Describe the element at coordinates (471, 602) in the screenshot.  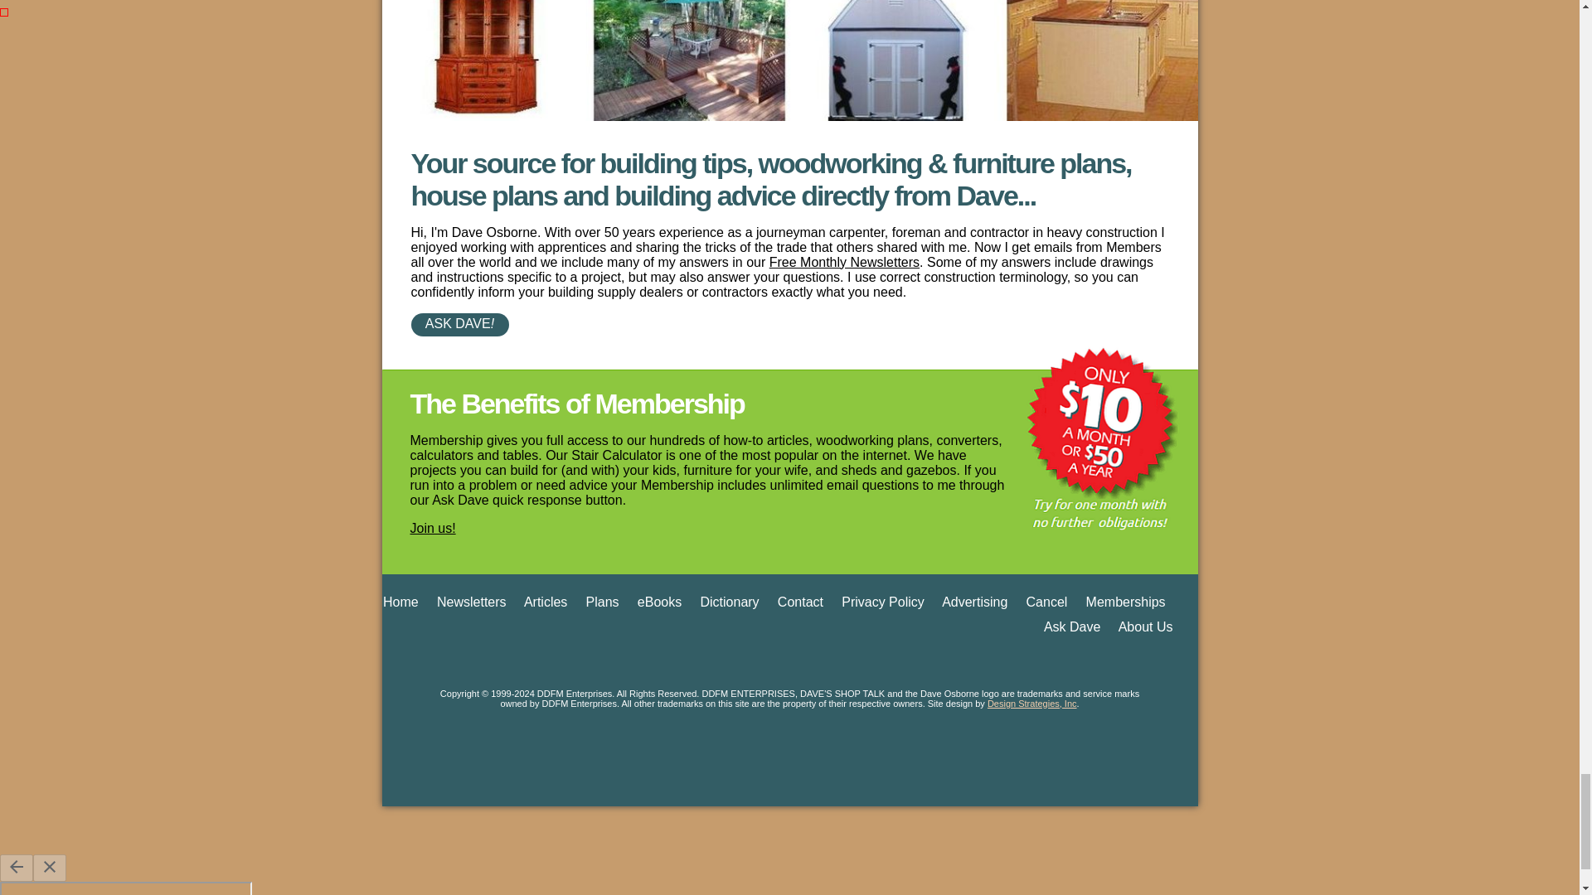
I see `Newsletters` at that location.